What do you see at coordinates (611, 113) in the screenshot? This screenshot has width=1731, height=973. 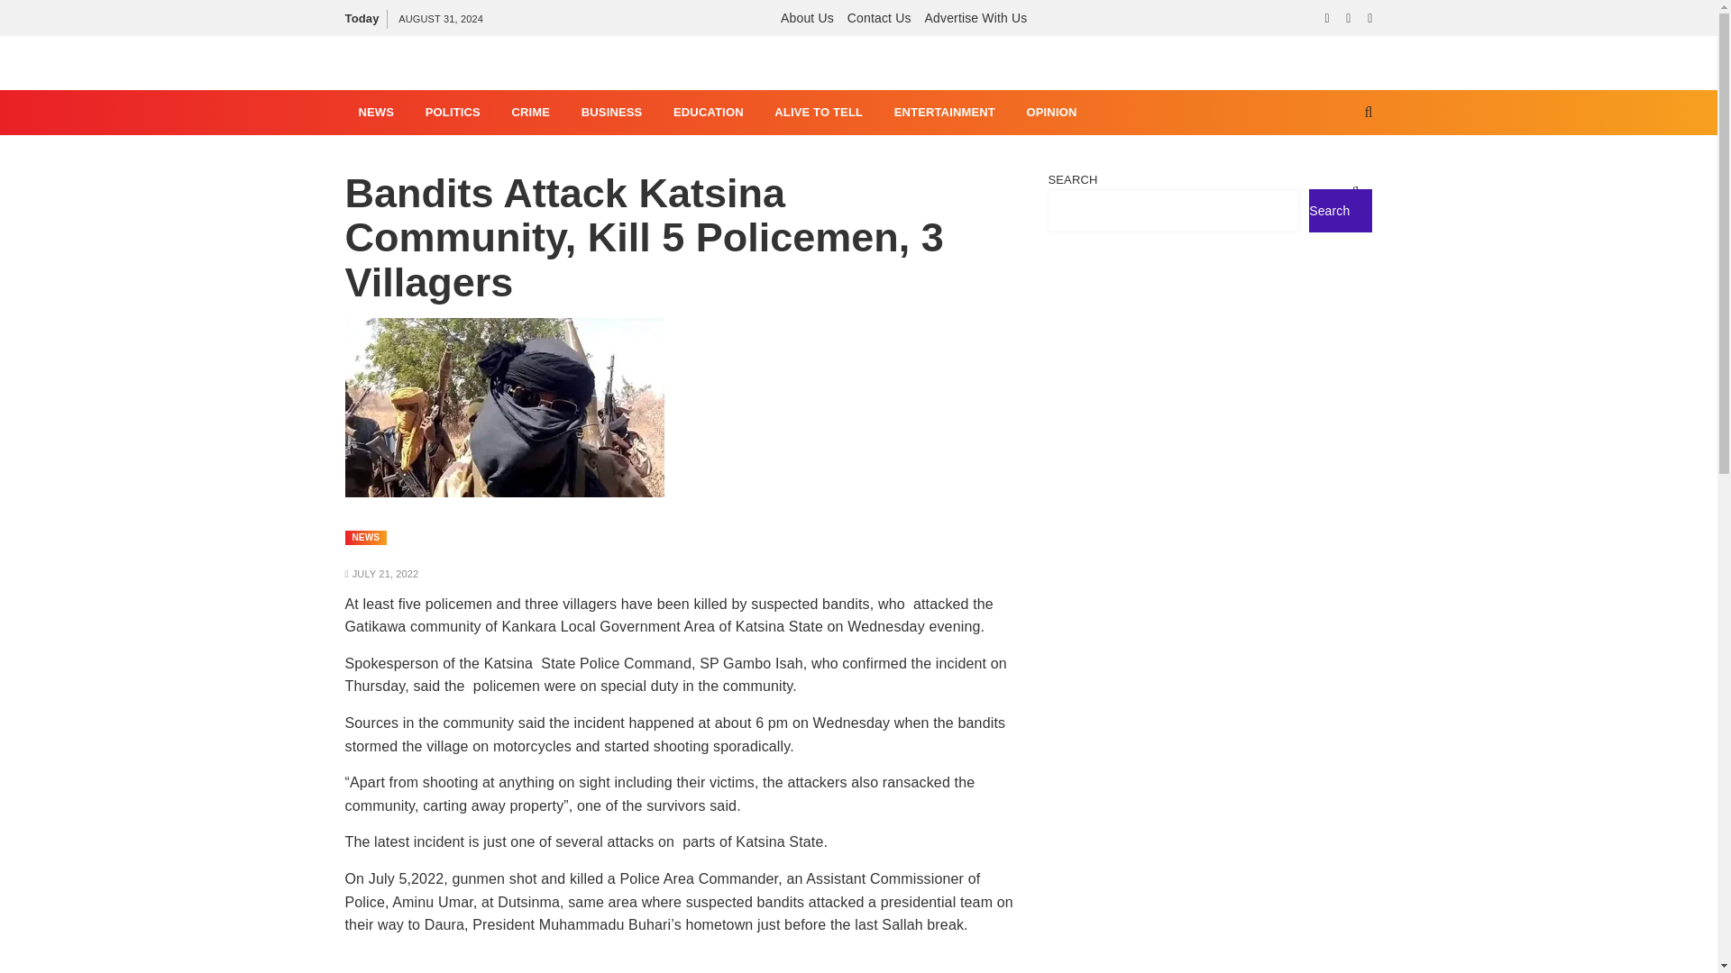 I see `BUSINESS` at bounding box center [611, 113].